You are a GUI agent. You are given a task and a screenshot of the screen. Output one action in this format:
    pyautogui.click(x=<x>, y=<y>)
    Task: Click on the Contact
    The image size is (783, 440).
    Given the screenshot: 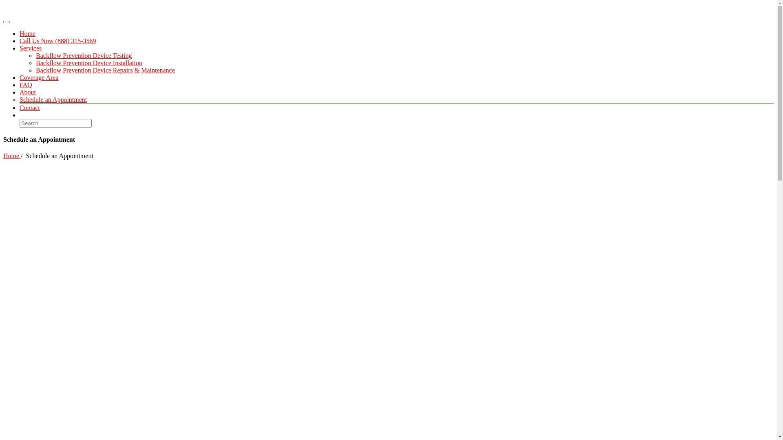 What is the action you would take?
    pyautogui.click(x=30, y=108)
    